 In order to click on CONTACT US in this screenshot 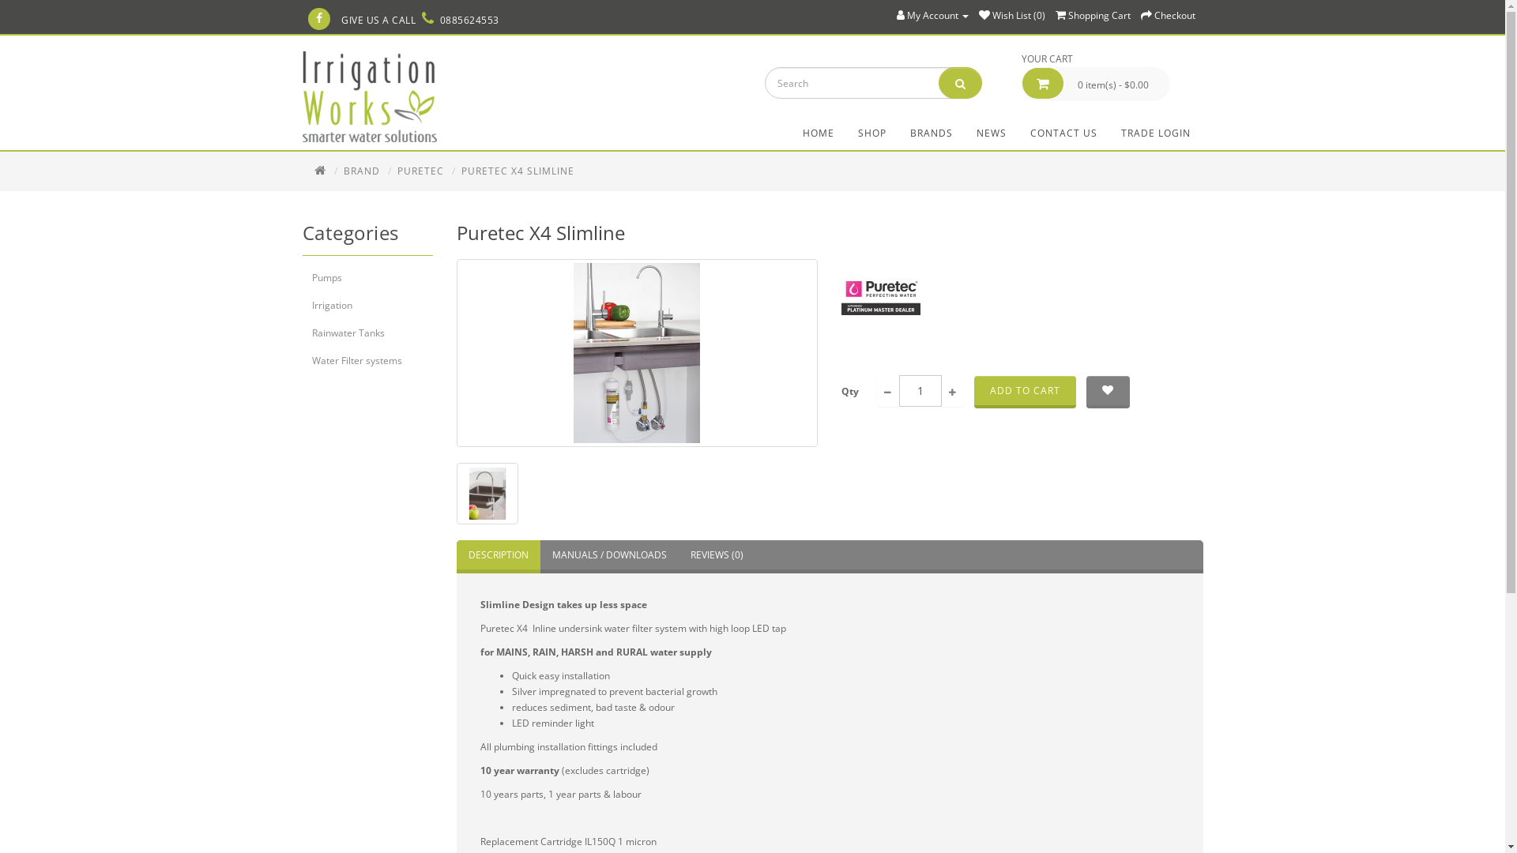, I will do `click(1063, 133)`.